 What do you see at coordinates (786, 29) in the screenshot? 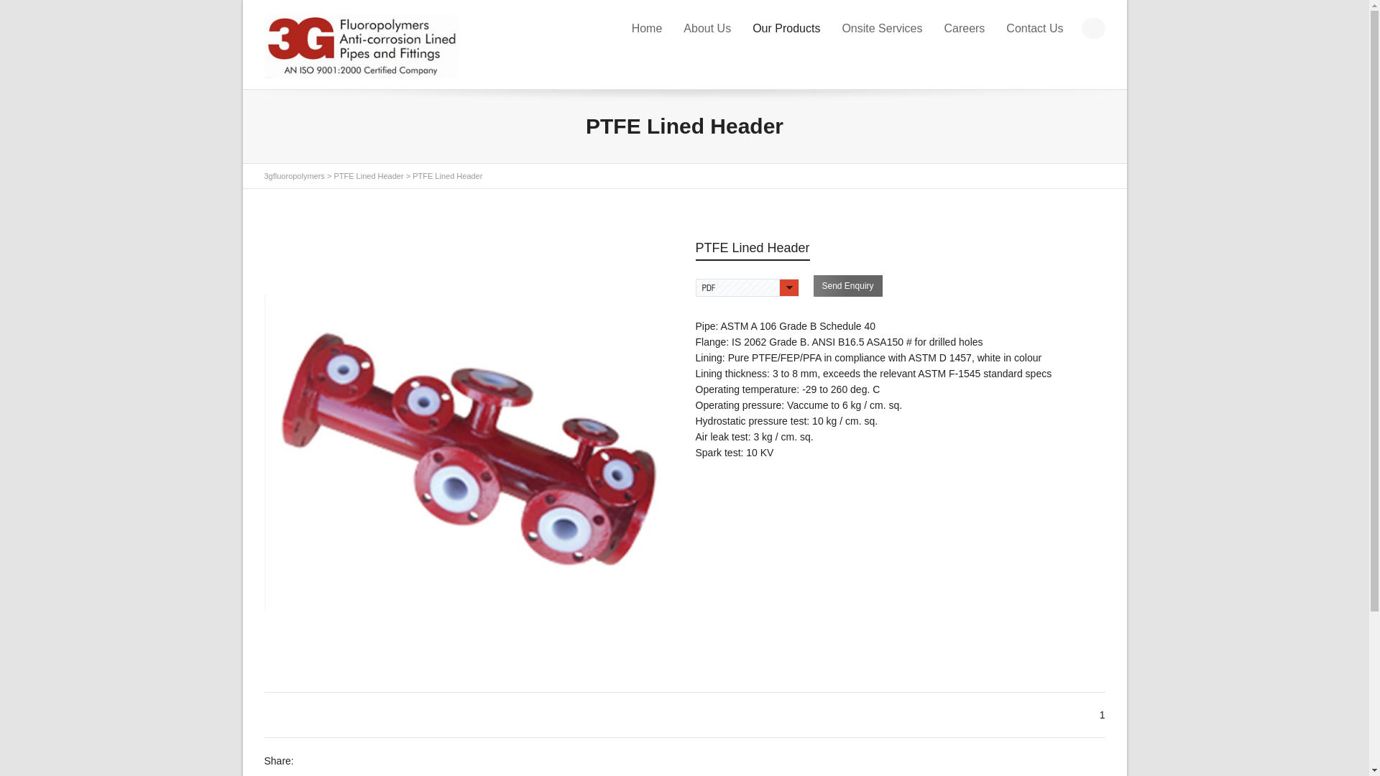
I see `Our Products` at bounding box center [786, 29].